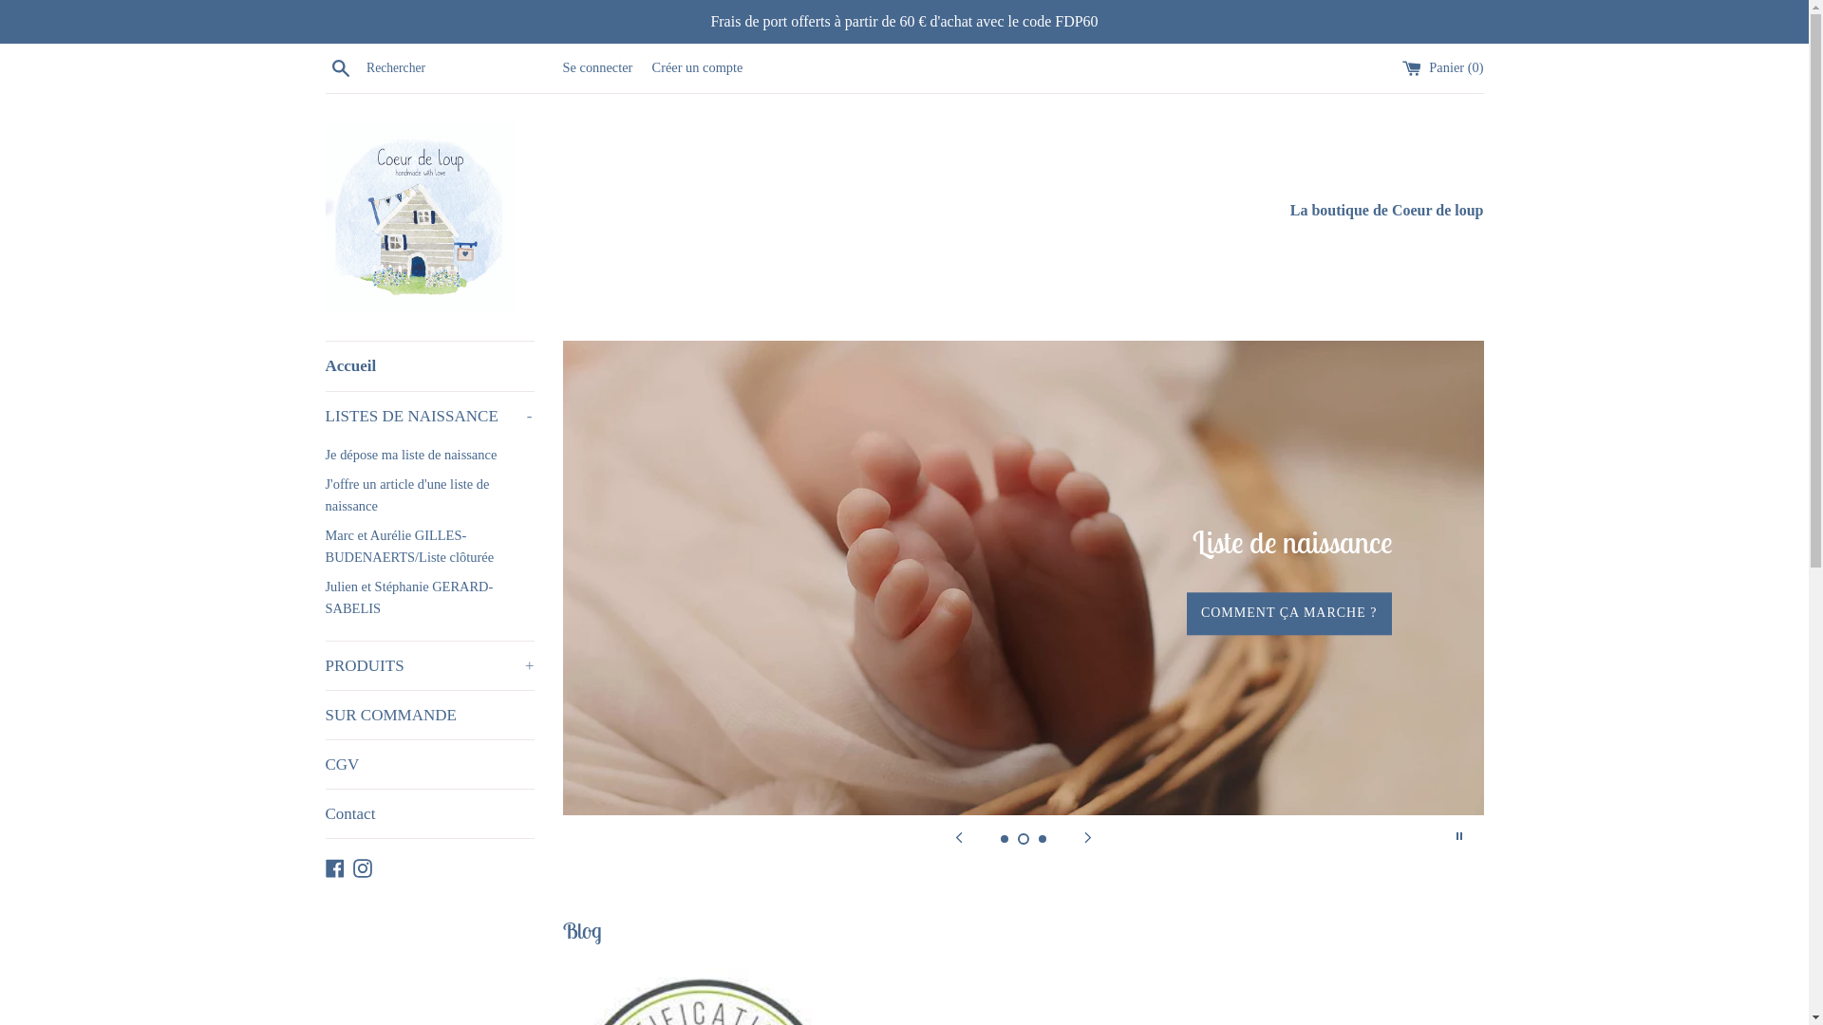 The image size is (1823, 1025). Describe the element at coordinates (429, 416) in the screenshot. I see `LISTES DE NAISSANCE
-` at that location.